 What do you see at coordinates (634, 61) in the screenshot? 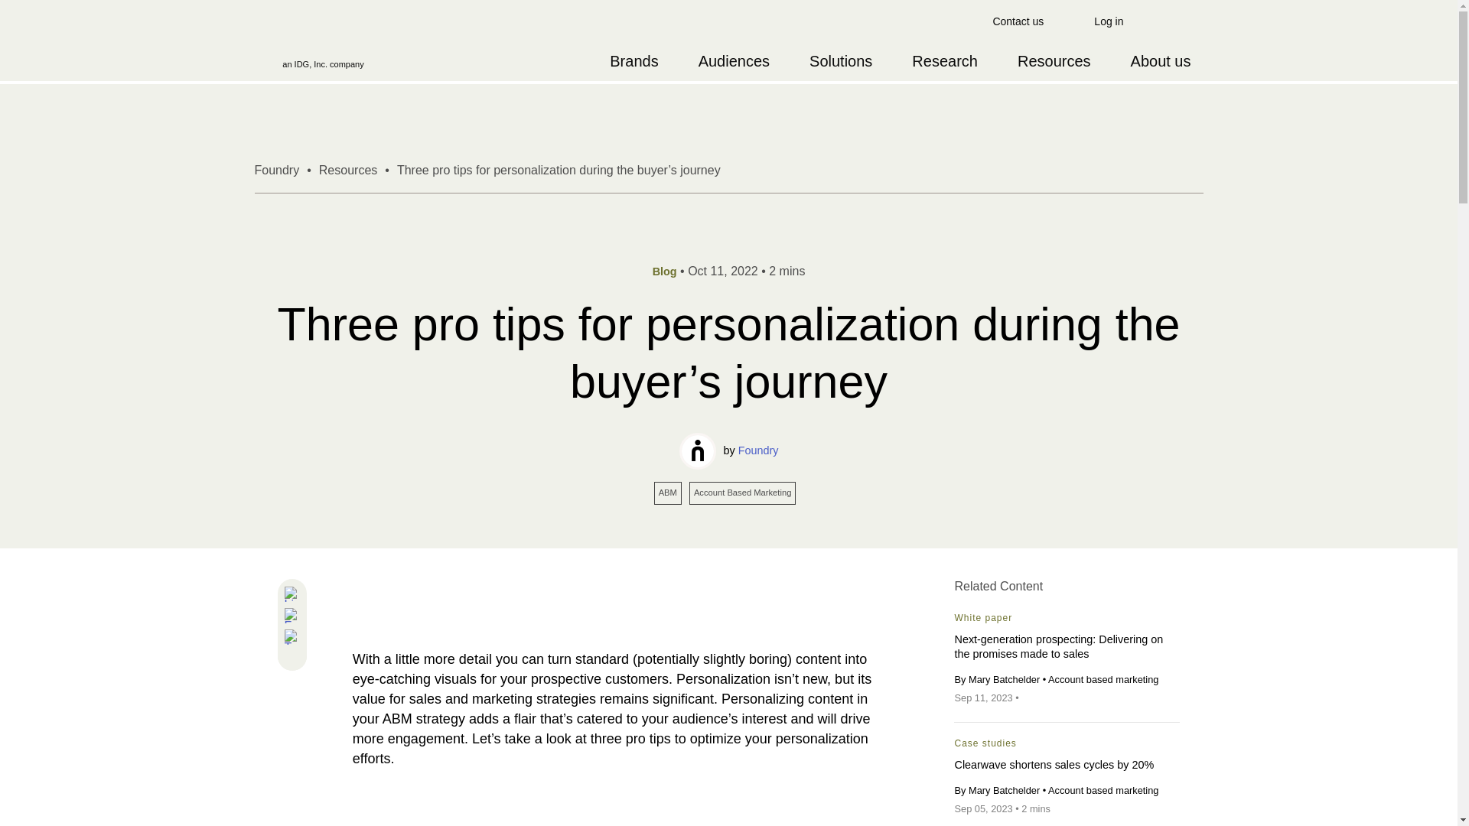
I see `Brands` at bounding box center [634, 61].